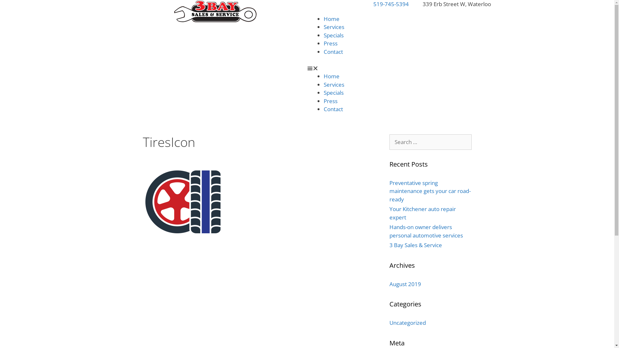  I want to click on Preventative spring maintenance gets your car road-ready, so click(430, 191).